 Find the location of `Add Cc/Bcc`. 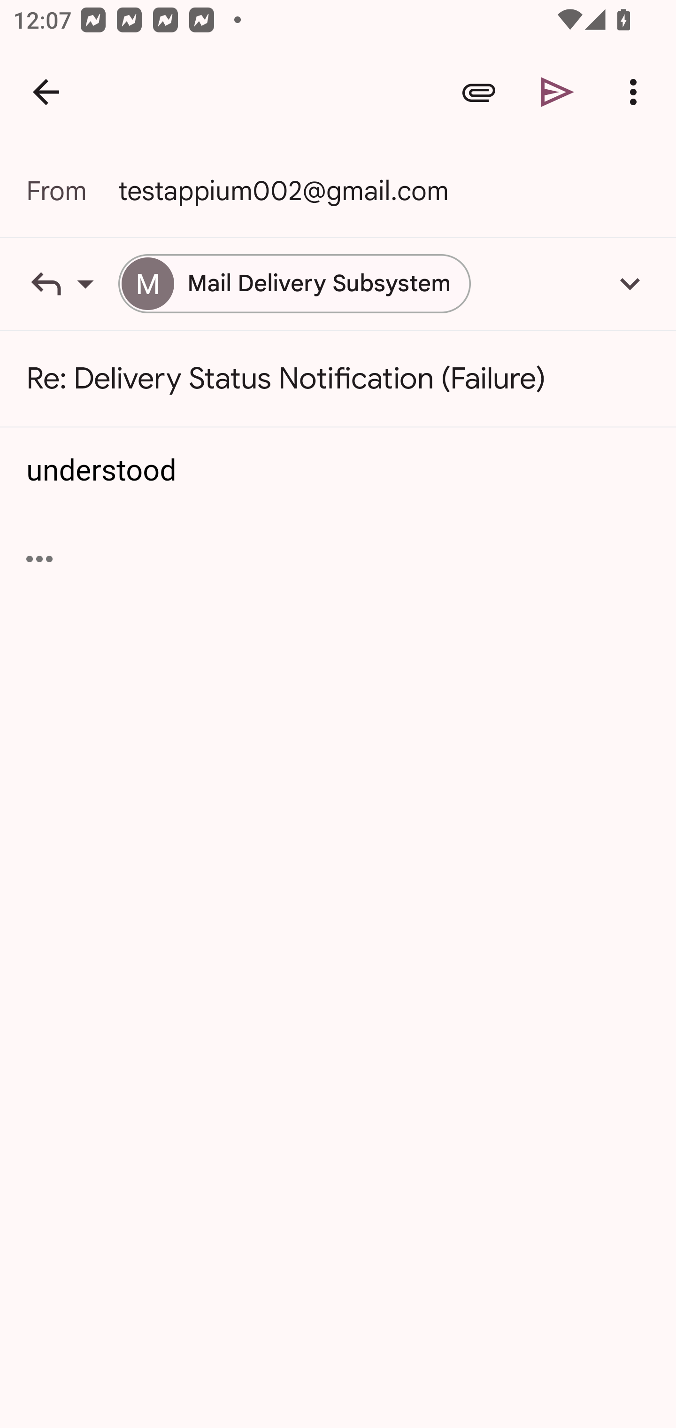

Add Cc/Bcc is located at coordinates (630, 283).